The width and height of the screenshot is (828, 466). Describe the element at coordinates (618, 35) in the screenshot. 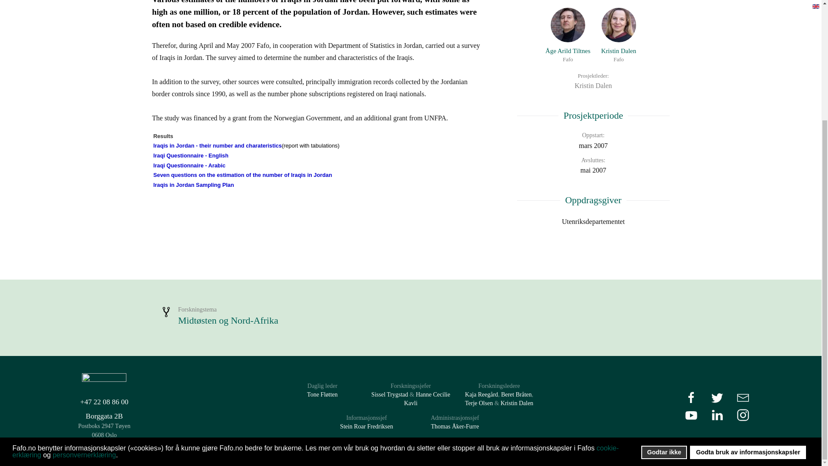

I see `Iraqi Questionnaire - Arabic` at that location.